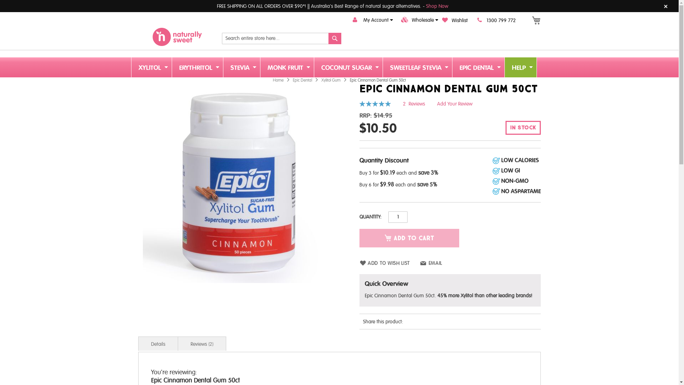  I want to click on Wholesale, so click(416, 20).